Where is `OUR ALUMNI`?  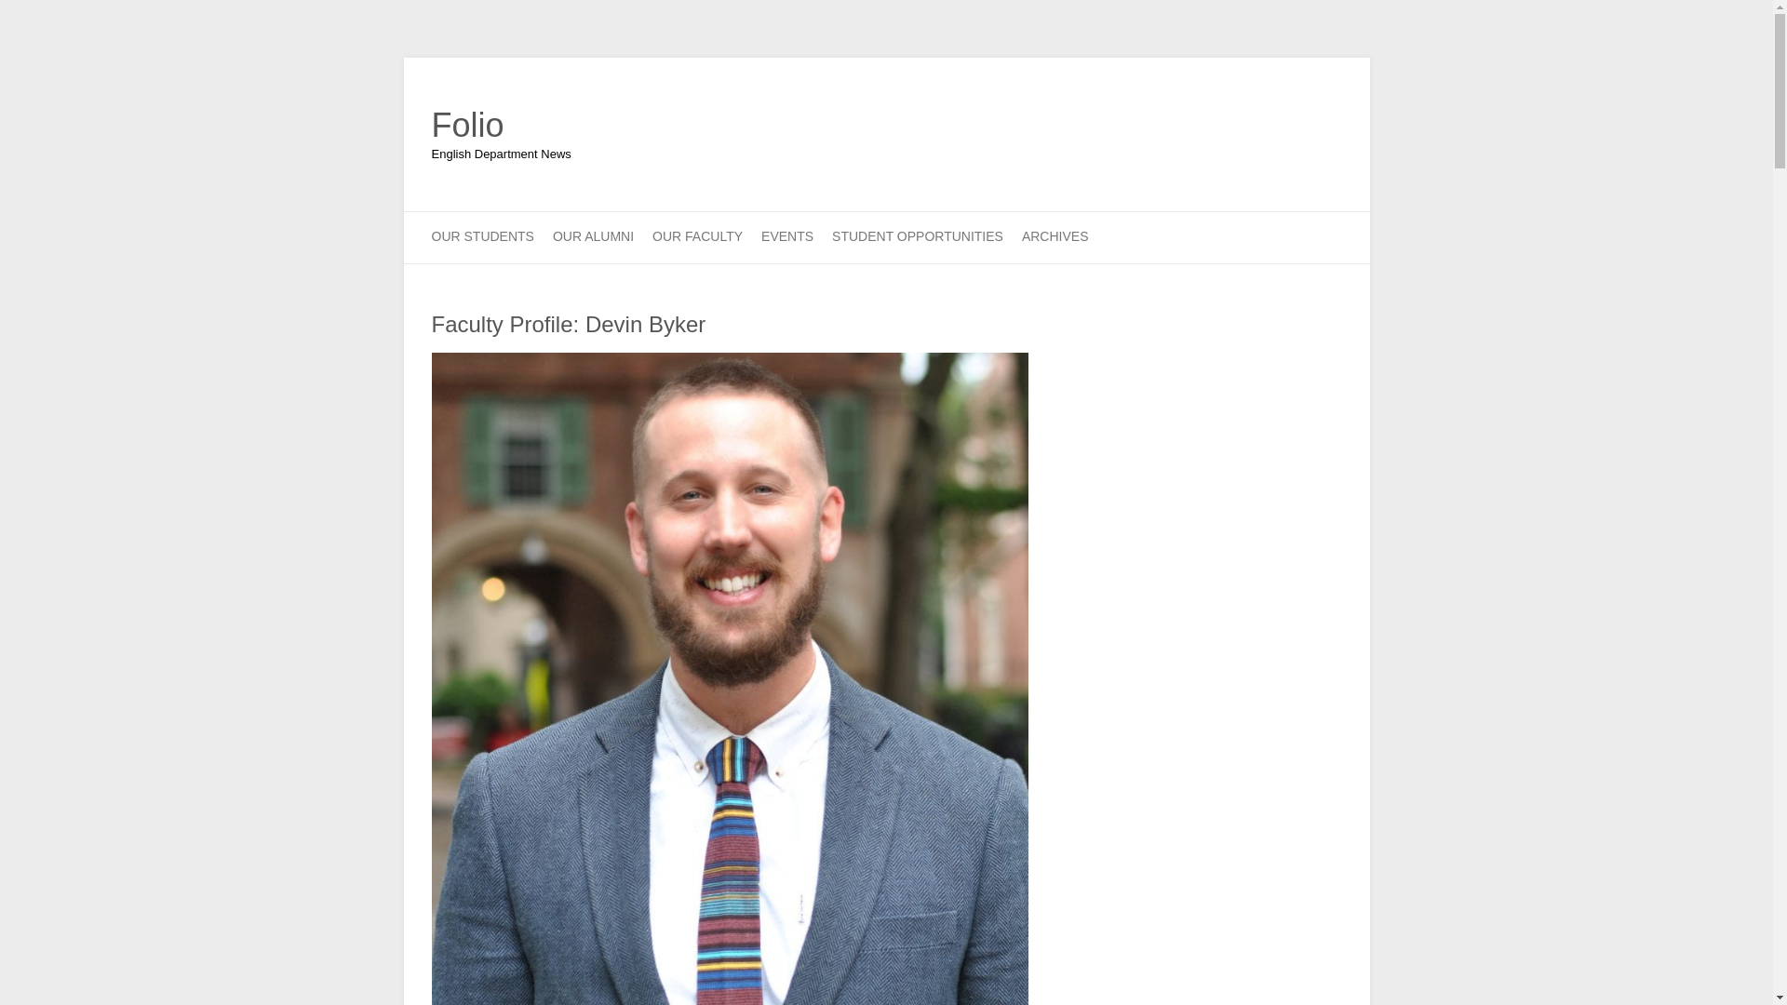 OUR ALUMNI is located at coordinates (593, 236).